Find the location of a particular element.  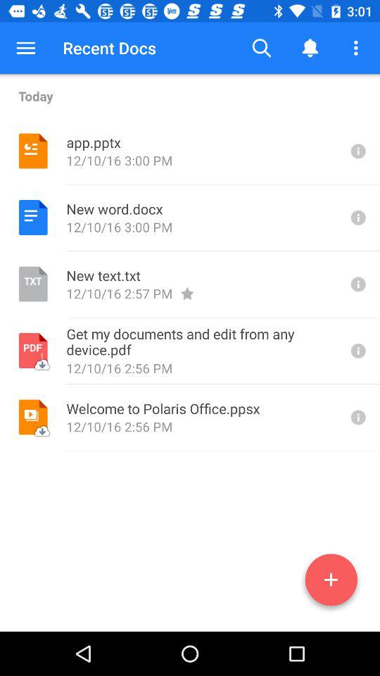

pulls up additional information is located at coordinates (357, 417).